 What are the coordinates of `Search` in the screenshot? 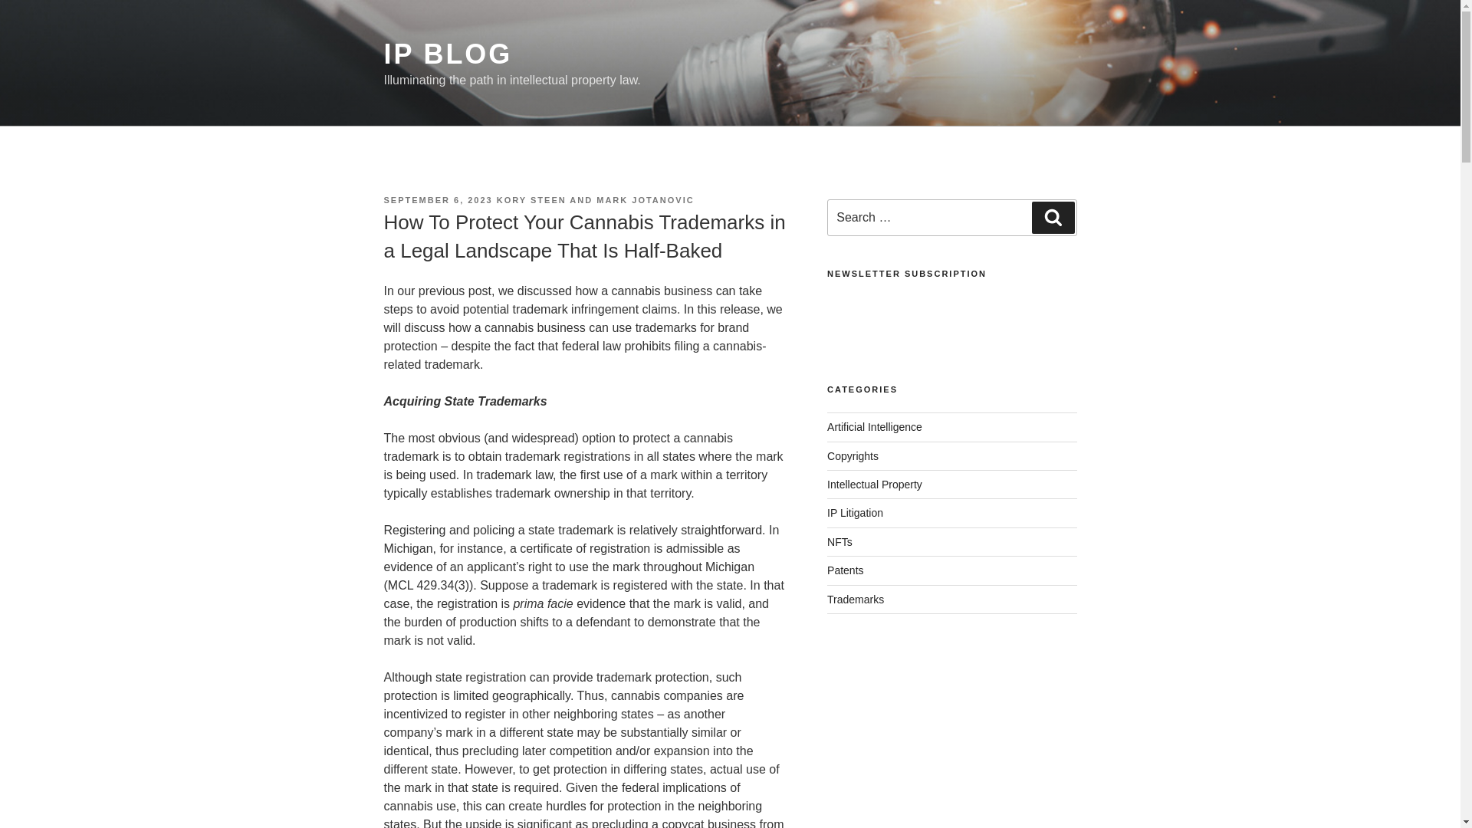 It's located at (1053, 218).